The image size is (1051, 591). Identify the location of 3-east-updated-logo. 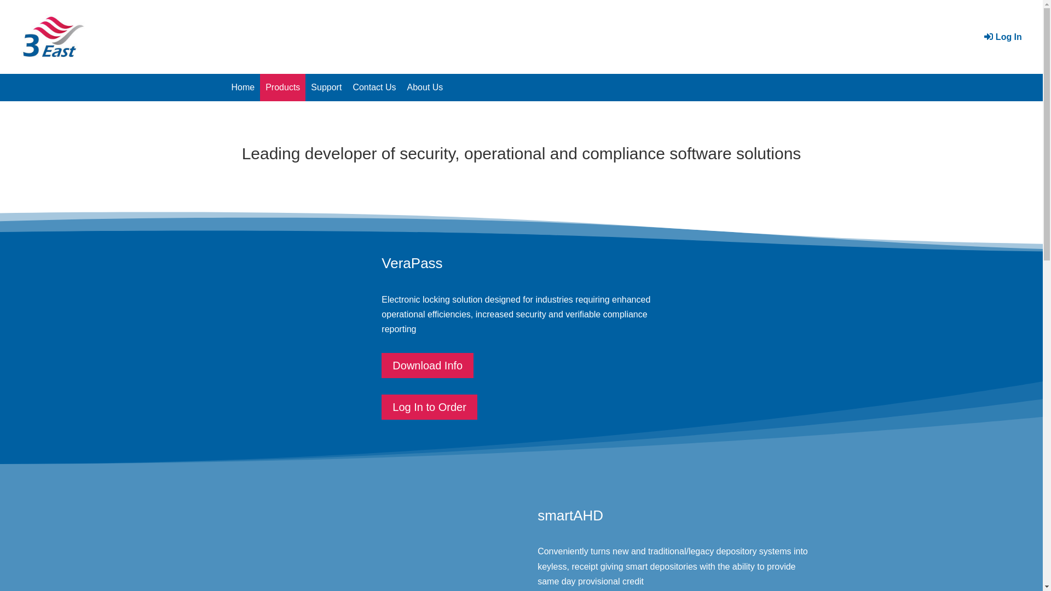
(54, 37).